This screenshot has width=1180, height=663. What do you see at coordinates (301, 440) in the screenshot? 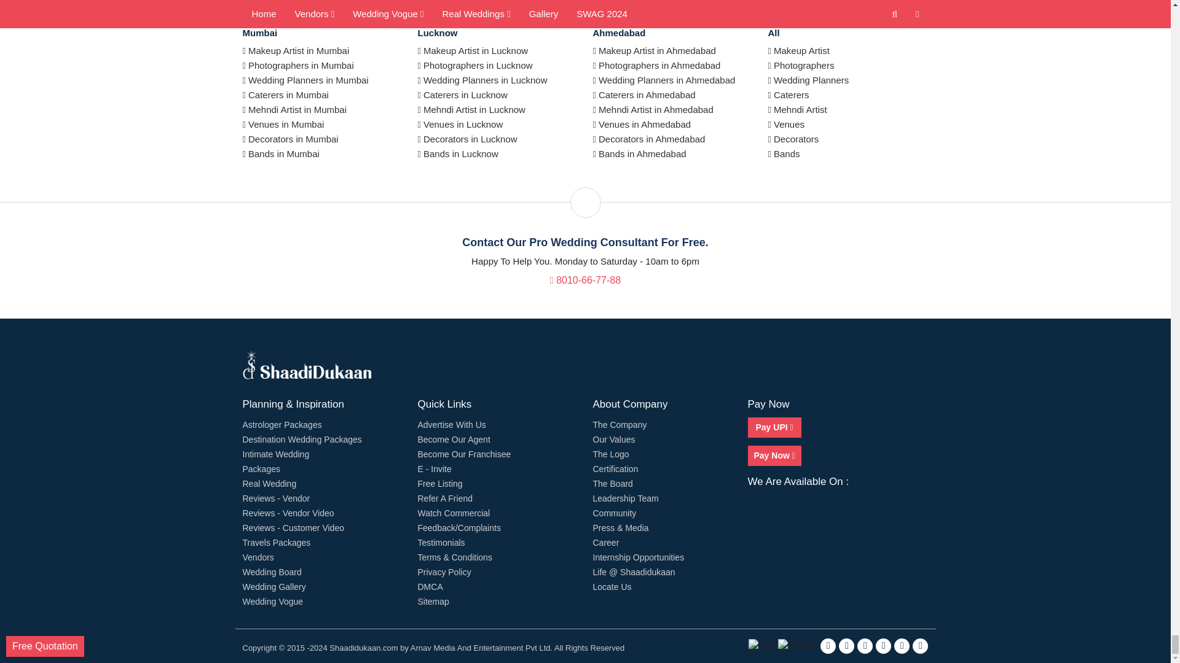
I see `Destination Wedding Packages` at bounding box center [301, 440].